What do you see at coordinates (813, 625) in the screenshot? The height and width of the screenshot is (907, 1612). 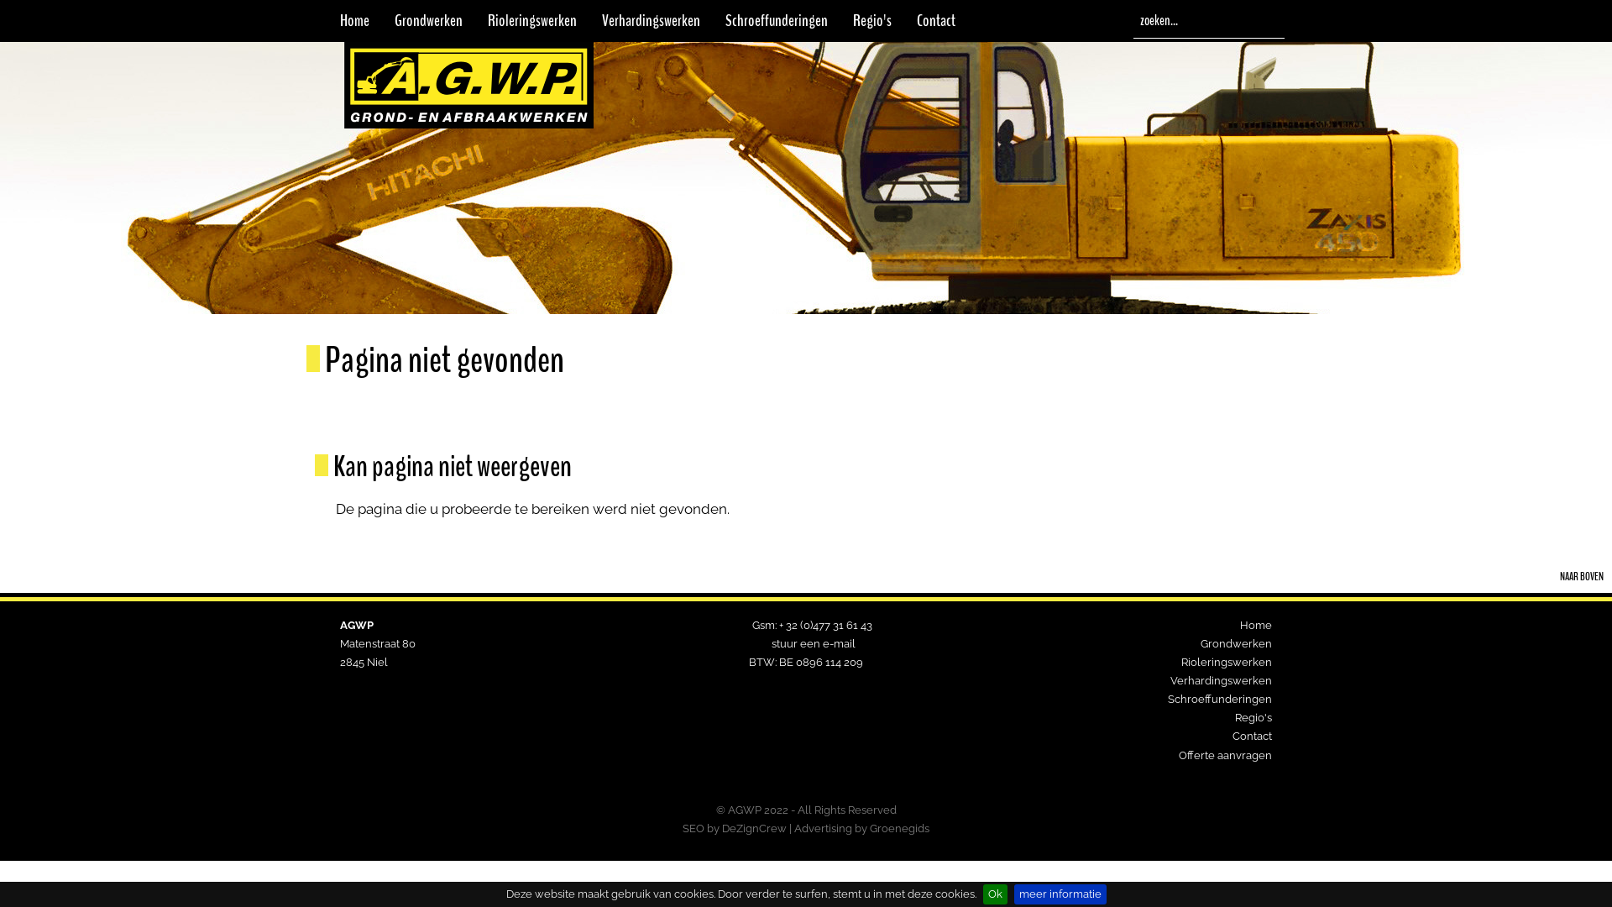 I see `Gsm: + 32 (0)477 31 61 43` at bounding box center [813, 625].